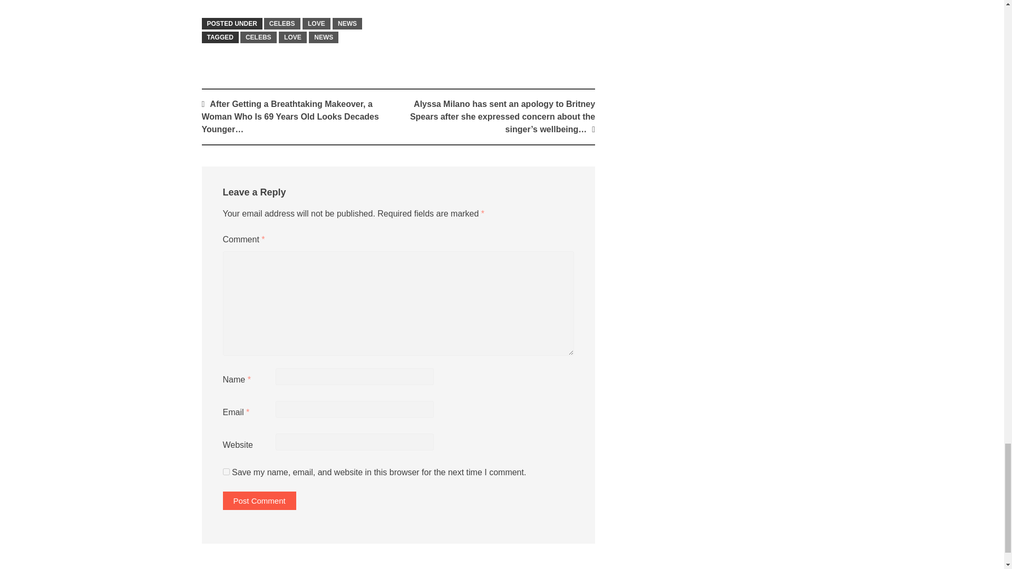  Describe the element at coordinates (258, 37) in the screenshot. I see `CELEBS` at that location.